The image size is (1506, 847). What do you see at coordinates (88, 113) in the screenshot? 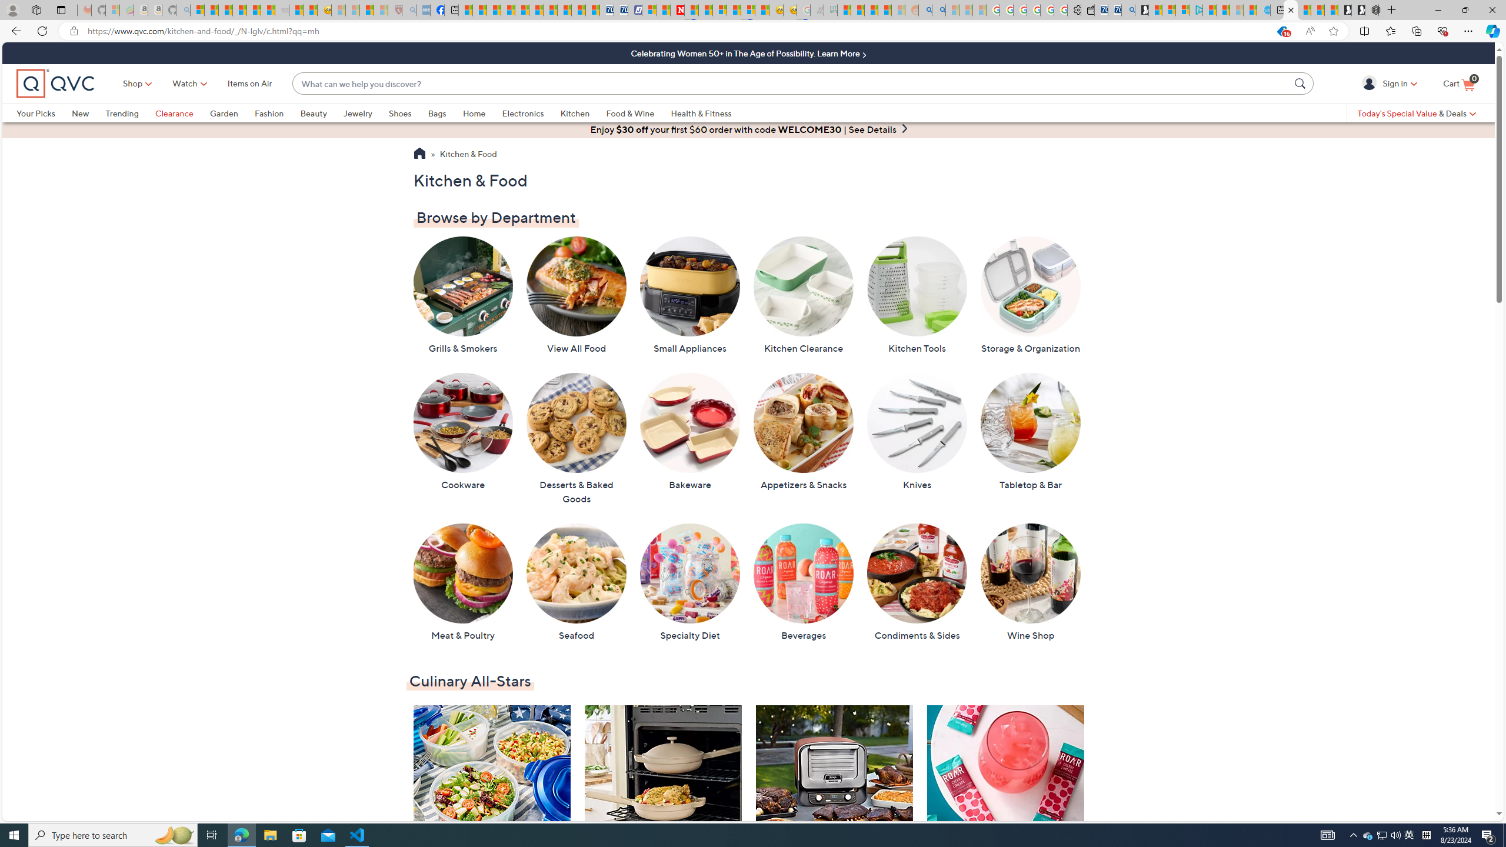
I see `New` at bounding box center [88, 113].